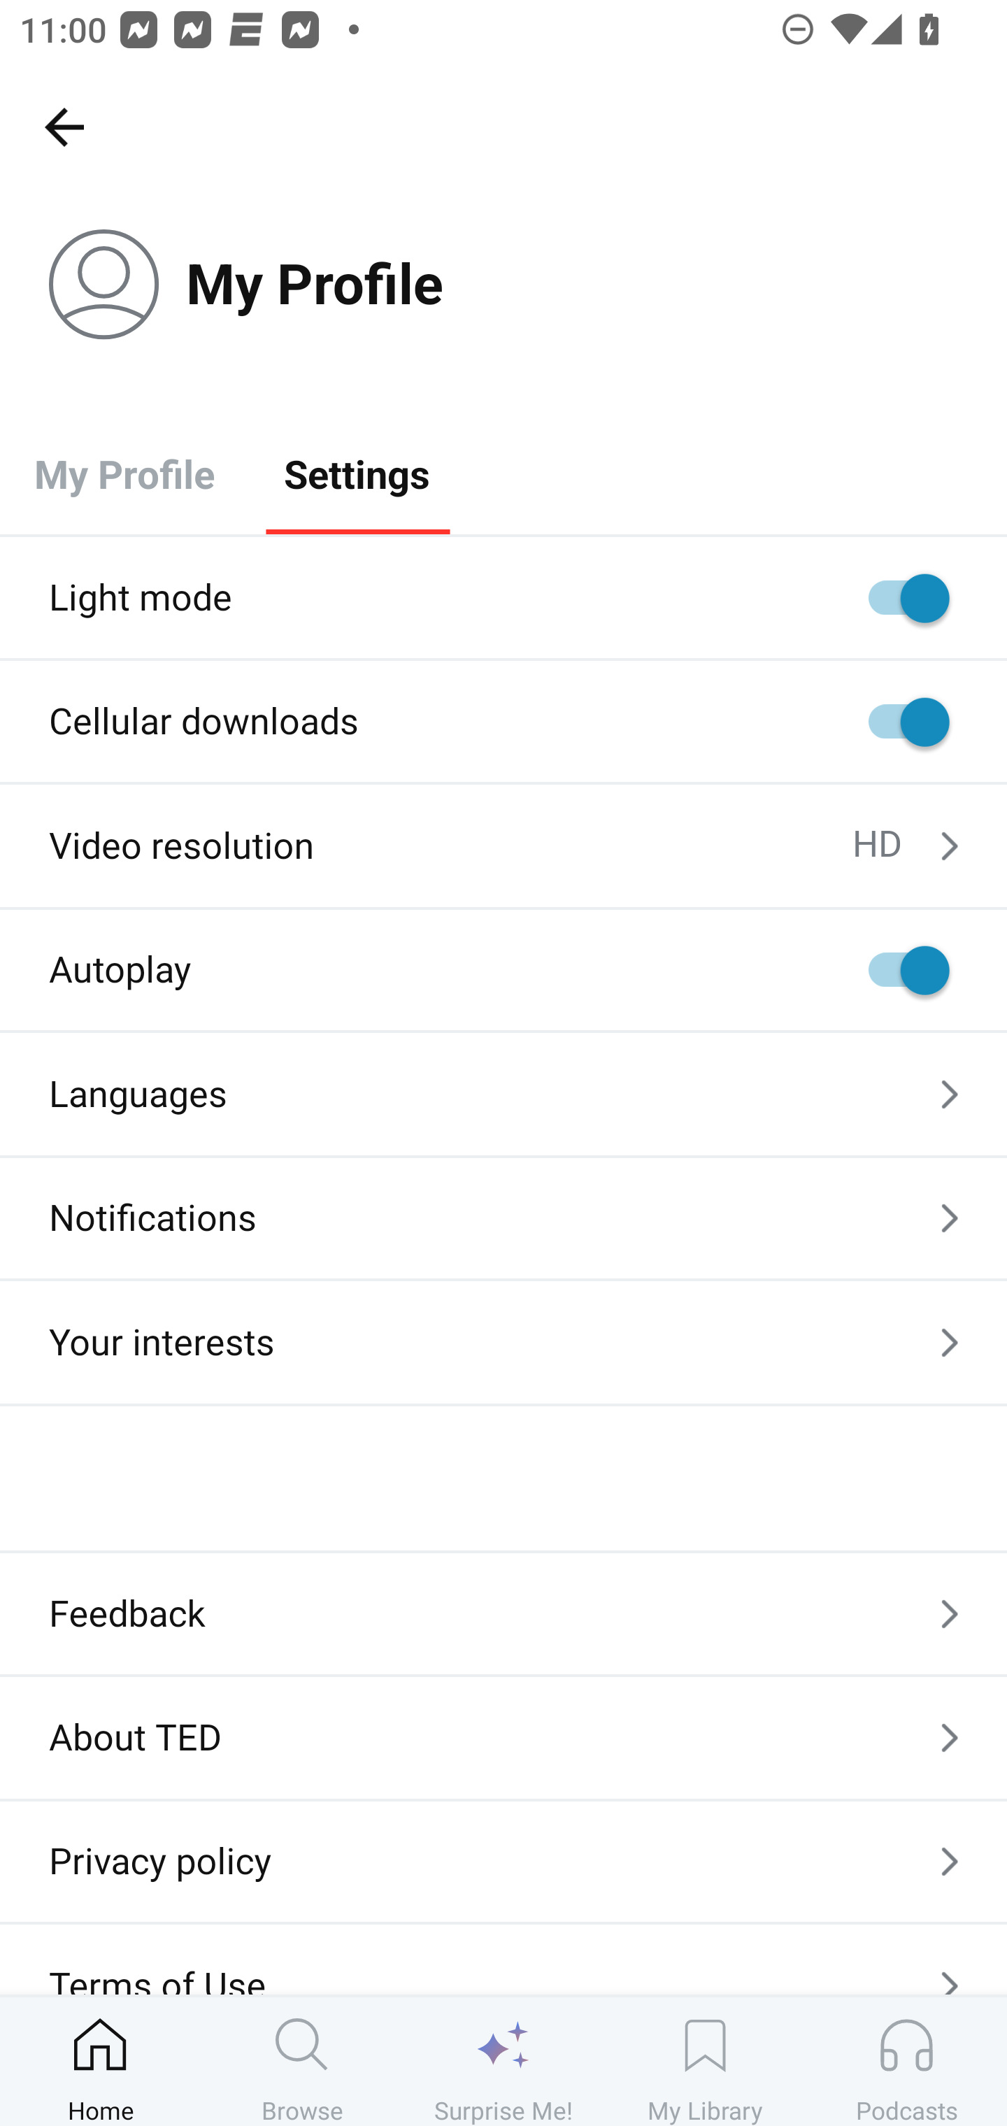 This screenshot has width=1007, height=2126. What do you see at coordinates (503, 1614) in the screenshot?
I see `Feedback` at bounding box center [503, 1614].